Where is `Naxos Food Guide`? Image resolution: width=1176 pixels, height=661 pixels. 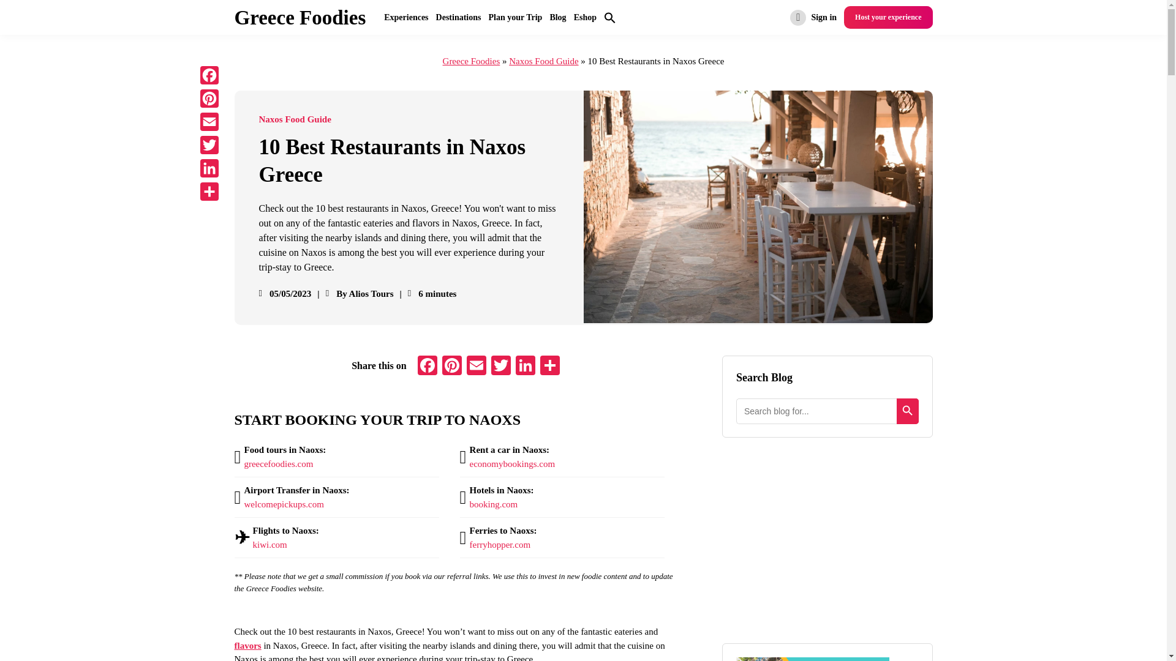 Naxos Food Guide is located at coordinates (544, 61).